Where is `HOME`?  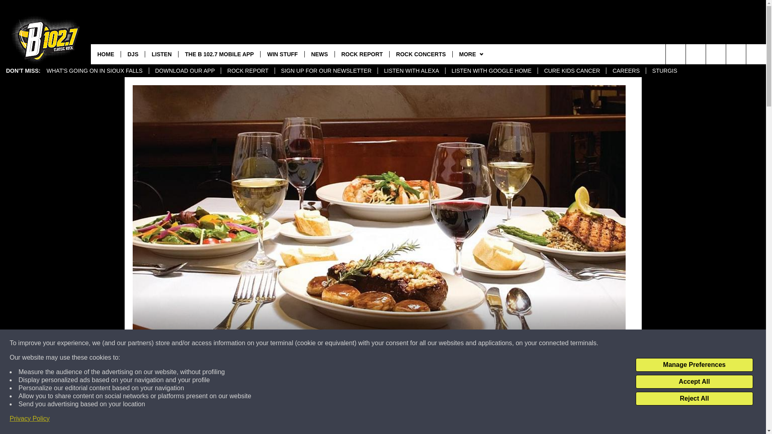 HOME is located at coordinates (105, 54).